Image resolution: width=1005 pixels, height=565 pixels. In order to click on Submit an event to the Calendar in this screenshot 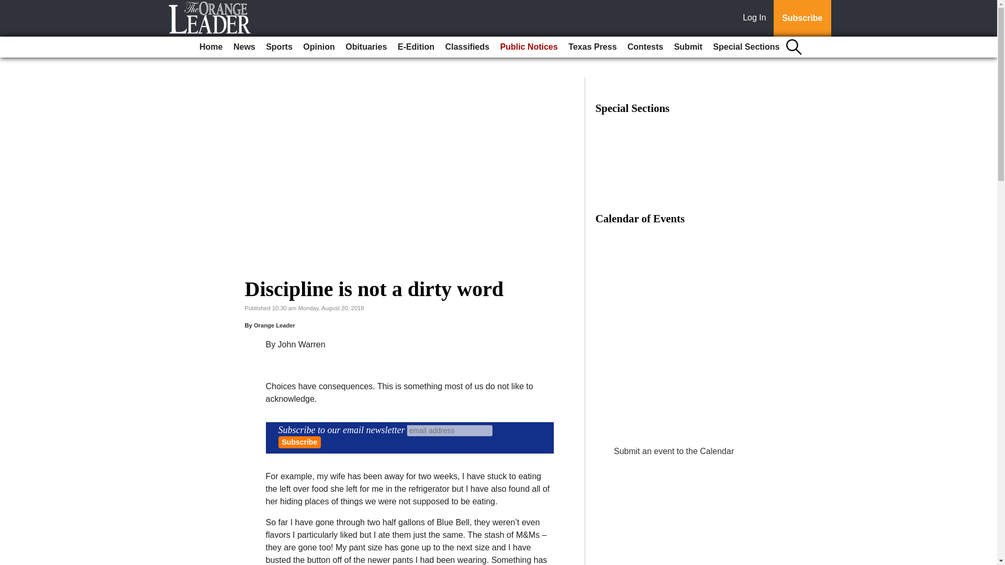, I will do `click(674, 451)`.